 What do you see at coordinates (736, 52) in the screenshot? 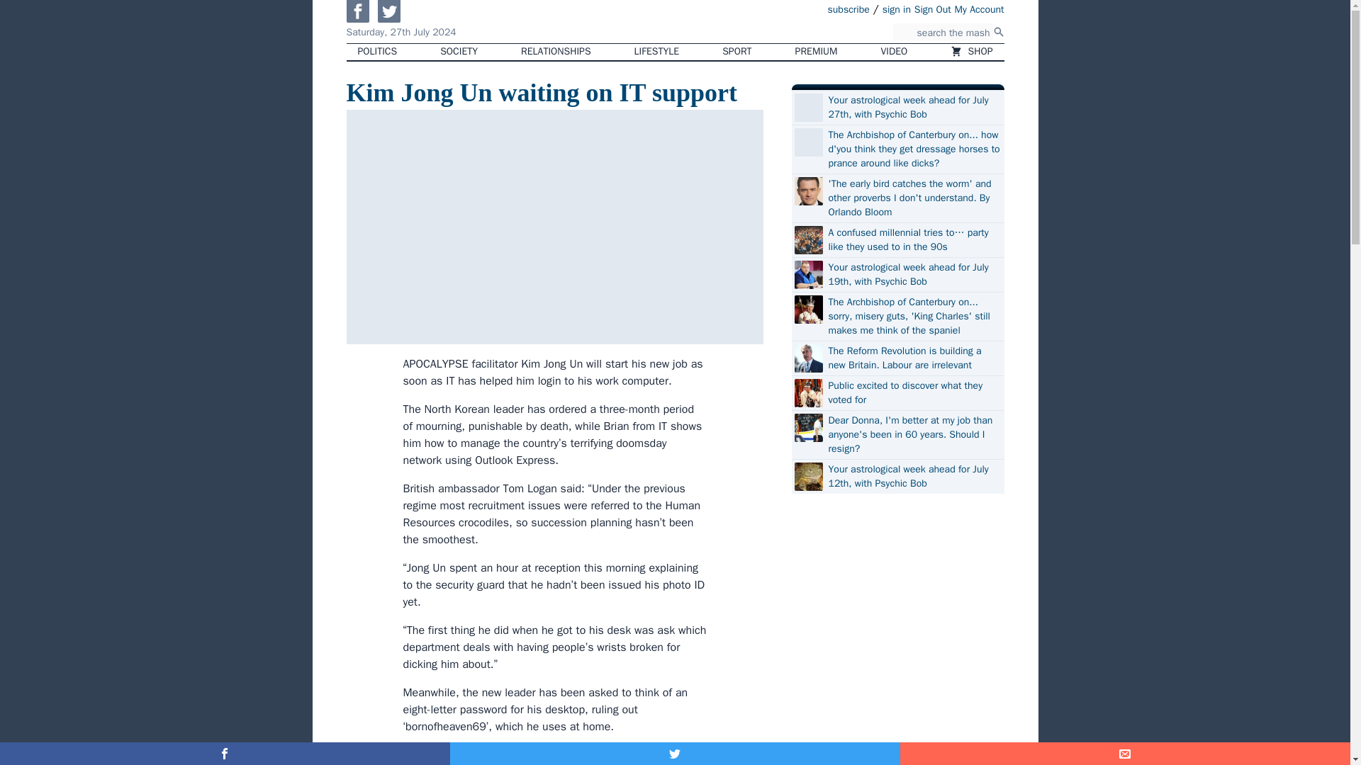
I see `SPORT` at bounding box center [736, 52].